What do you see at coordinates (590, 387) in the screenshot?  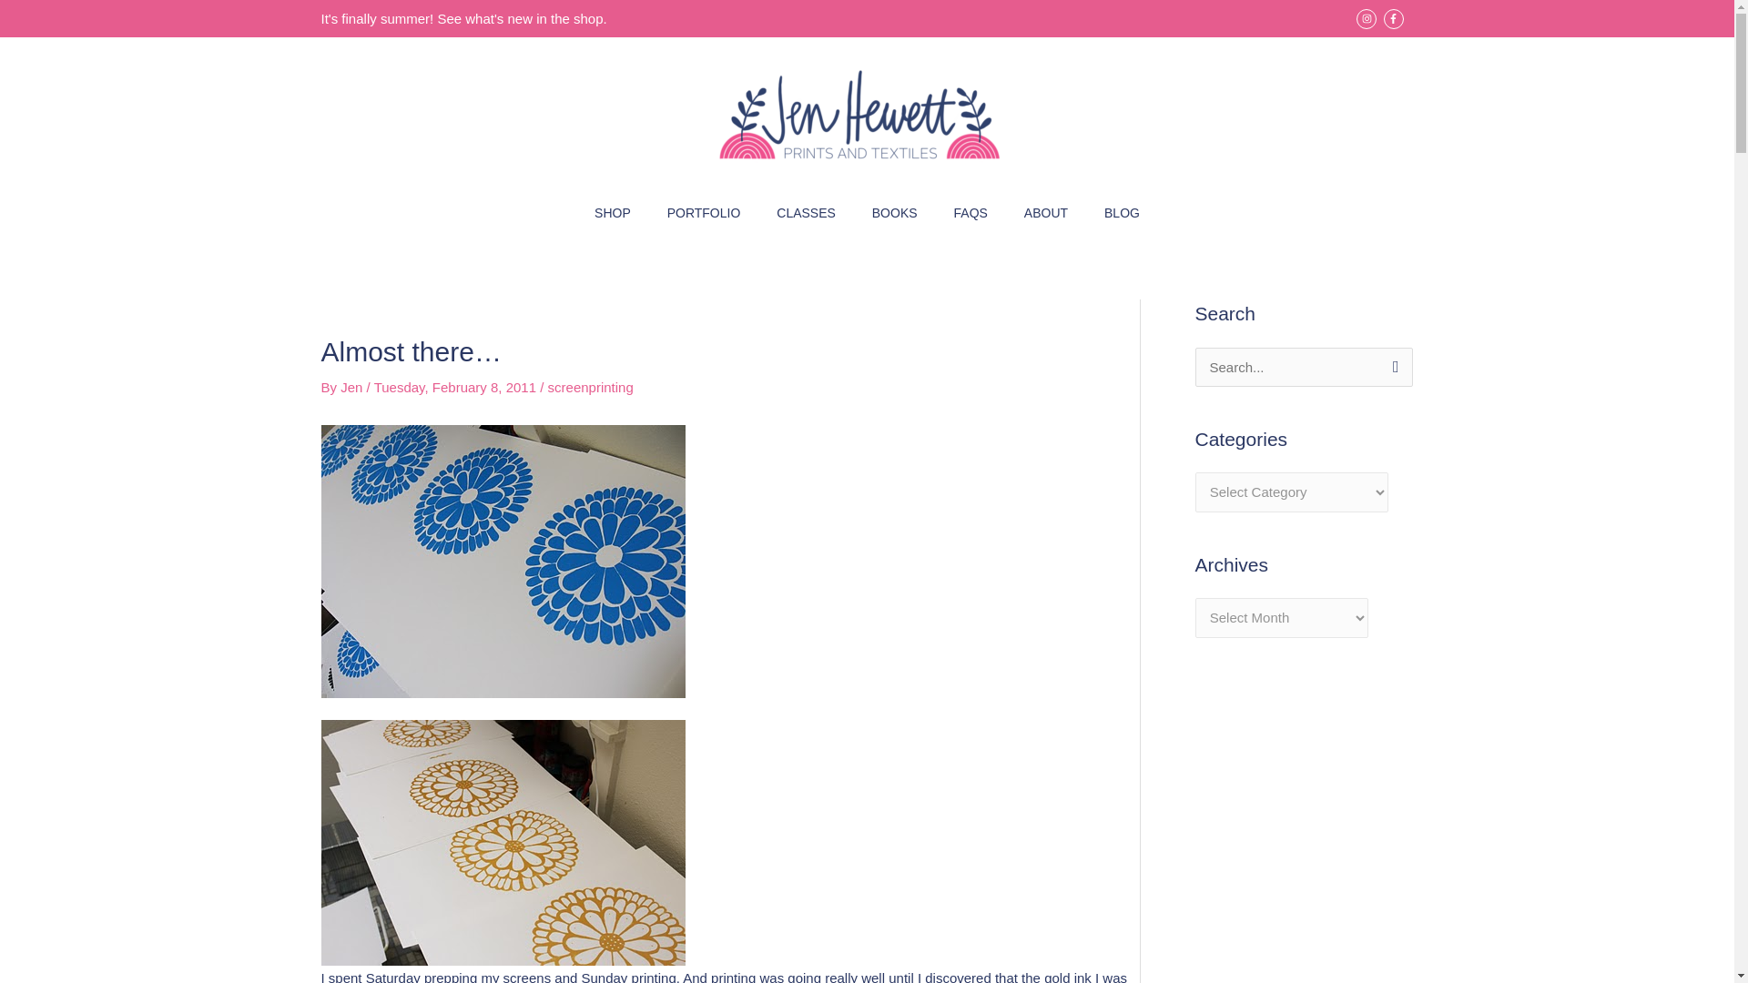 I see `screenprinting` at bounding box center [590, 387].